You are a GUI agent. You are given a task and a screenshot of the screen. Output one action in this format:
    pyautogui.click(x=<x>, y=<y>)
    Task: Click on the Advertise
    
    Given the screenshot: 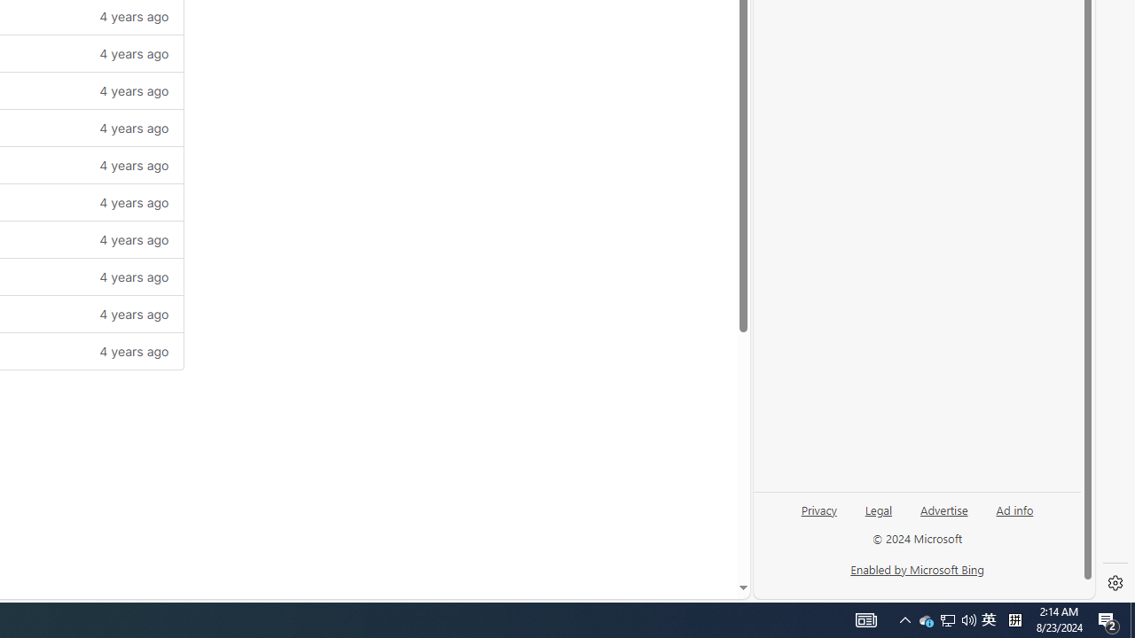 What is the action you would take?
    pyautogui.click(x=943, y=517)
    